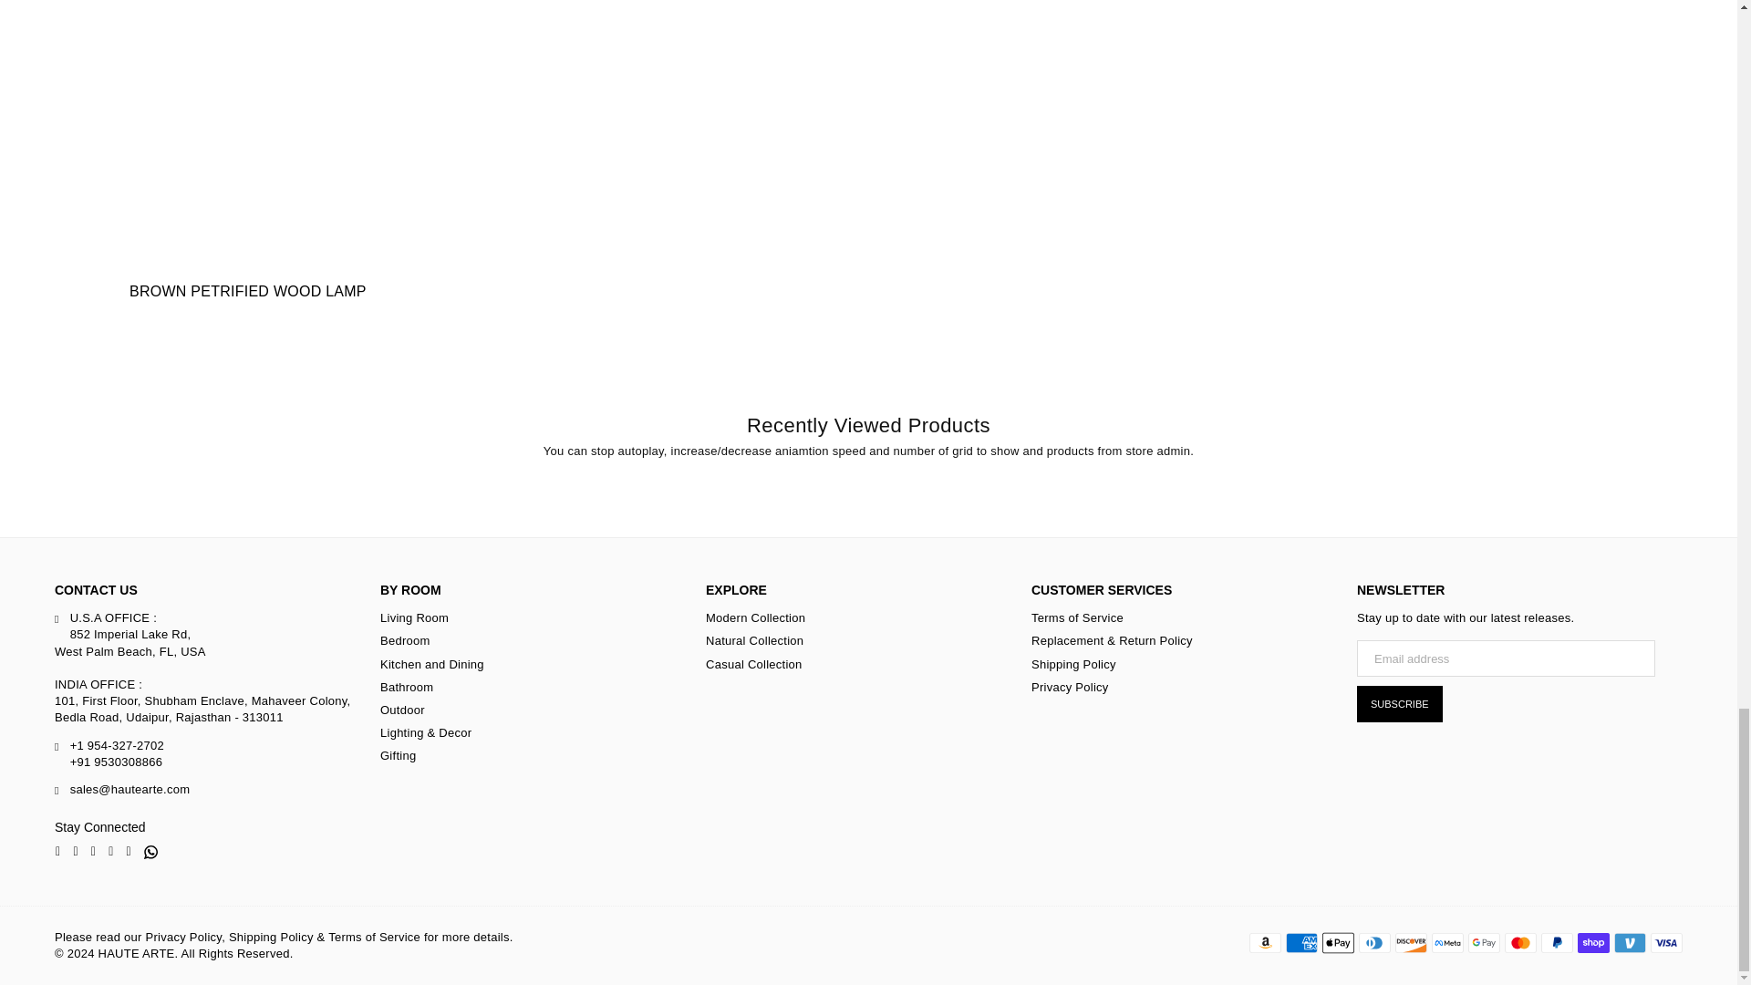  I want to click on Venmo, so click(1630, 943).